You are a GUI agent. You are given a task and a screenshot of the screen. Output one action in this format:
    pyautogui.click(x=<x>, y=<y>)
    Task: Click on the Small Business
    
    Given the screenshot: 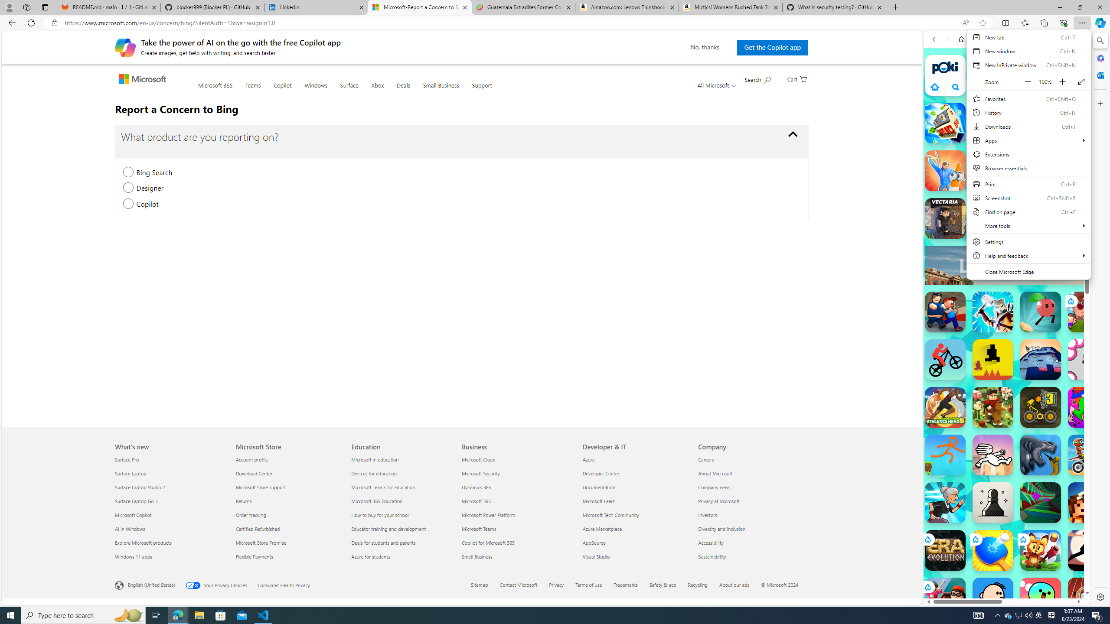 What is the action you would take?
    pyautogui.click(x=441, y=91)
    